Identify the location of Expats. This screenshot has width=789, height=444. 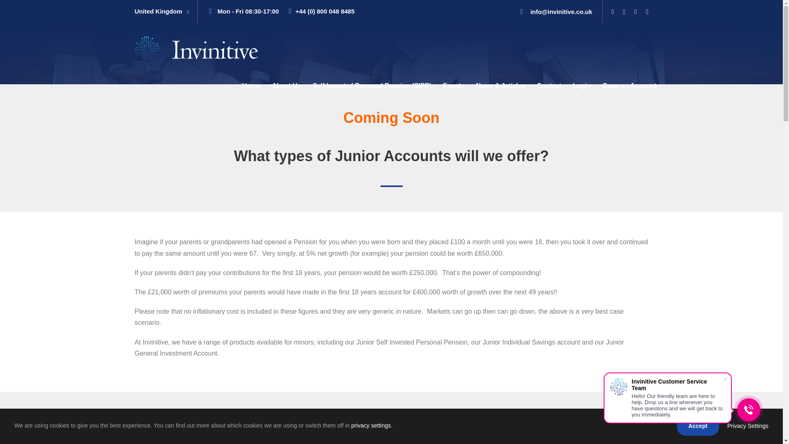
(454, 90).